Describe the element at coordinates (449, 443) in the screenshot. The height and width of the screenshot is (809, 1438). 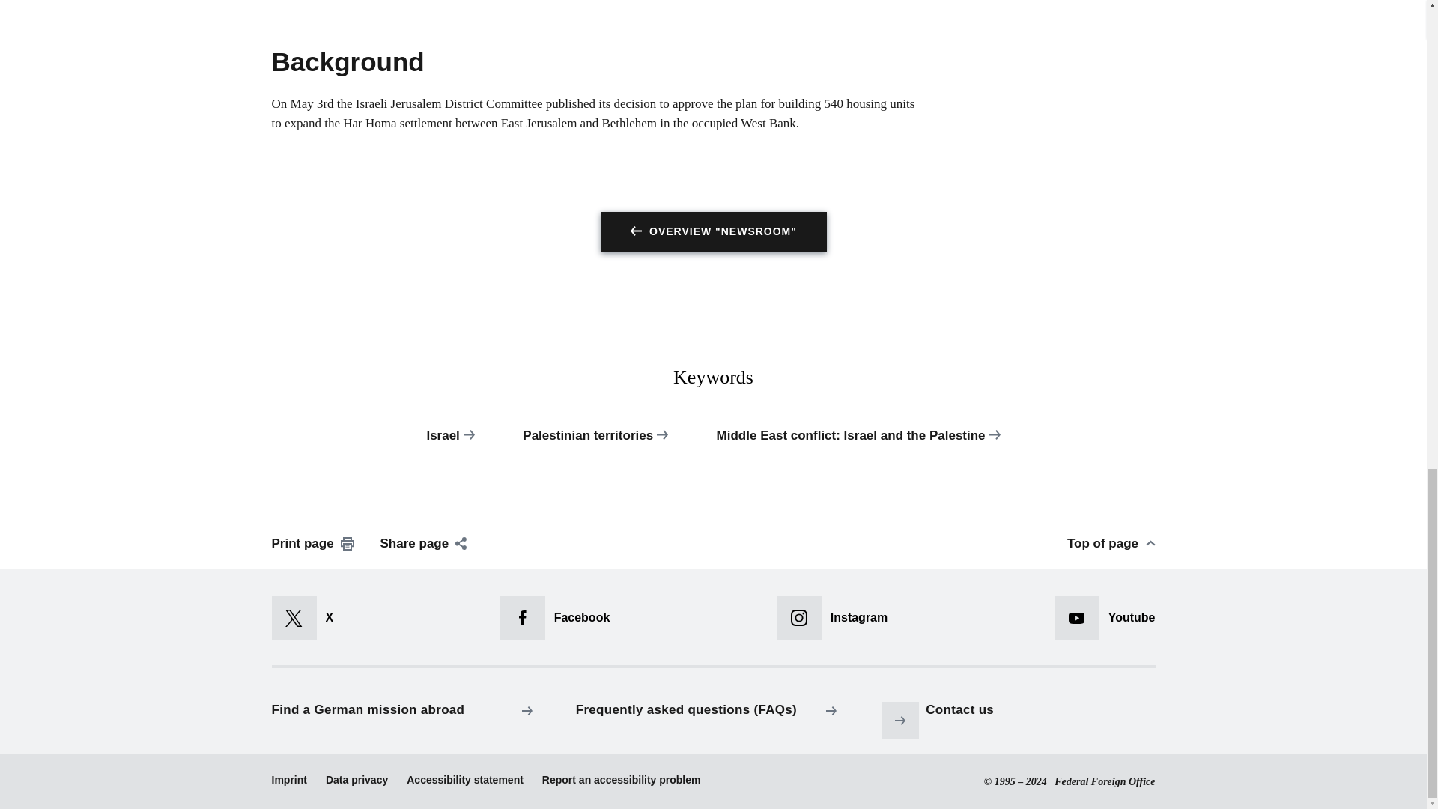
I see `Israel` at that location.